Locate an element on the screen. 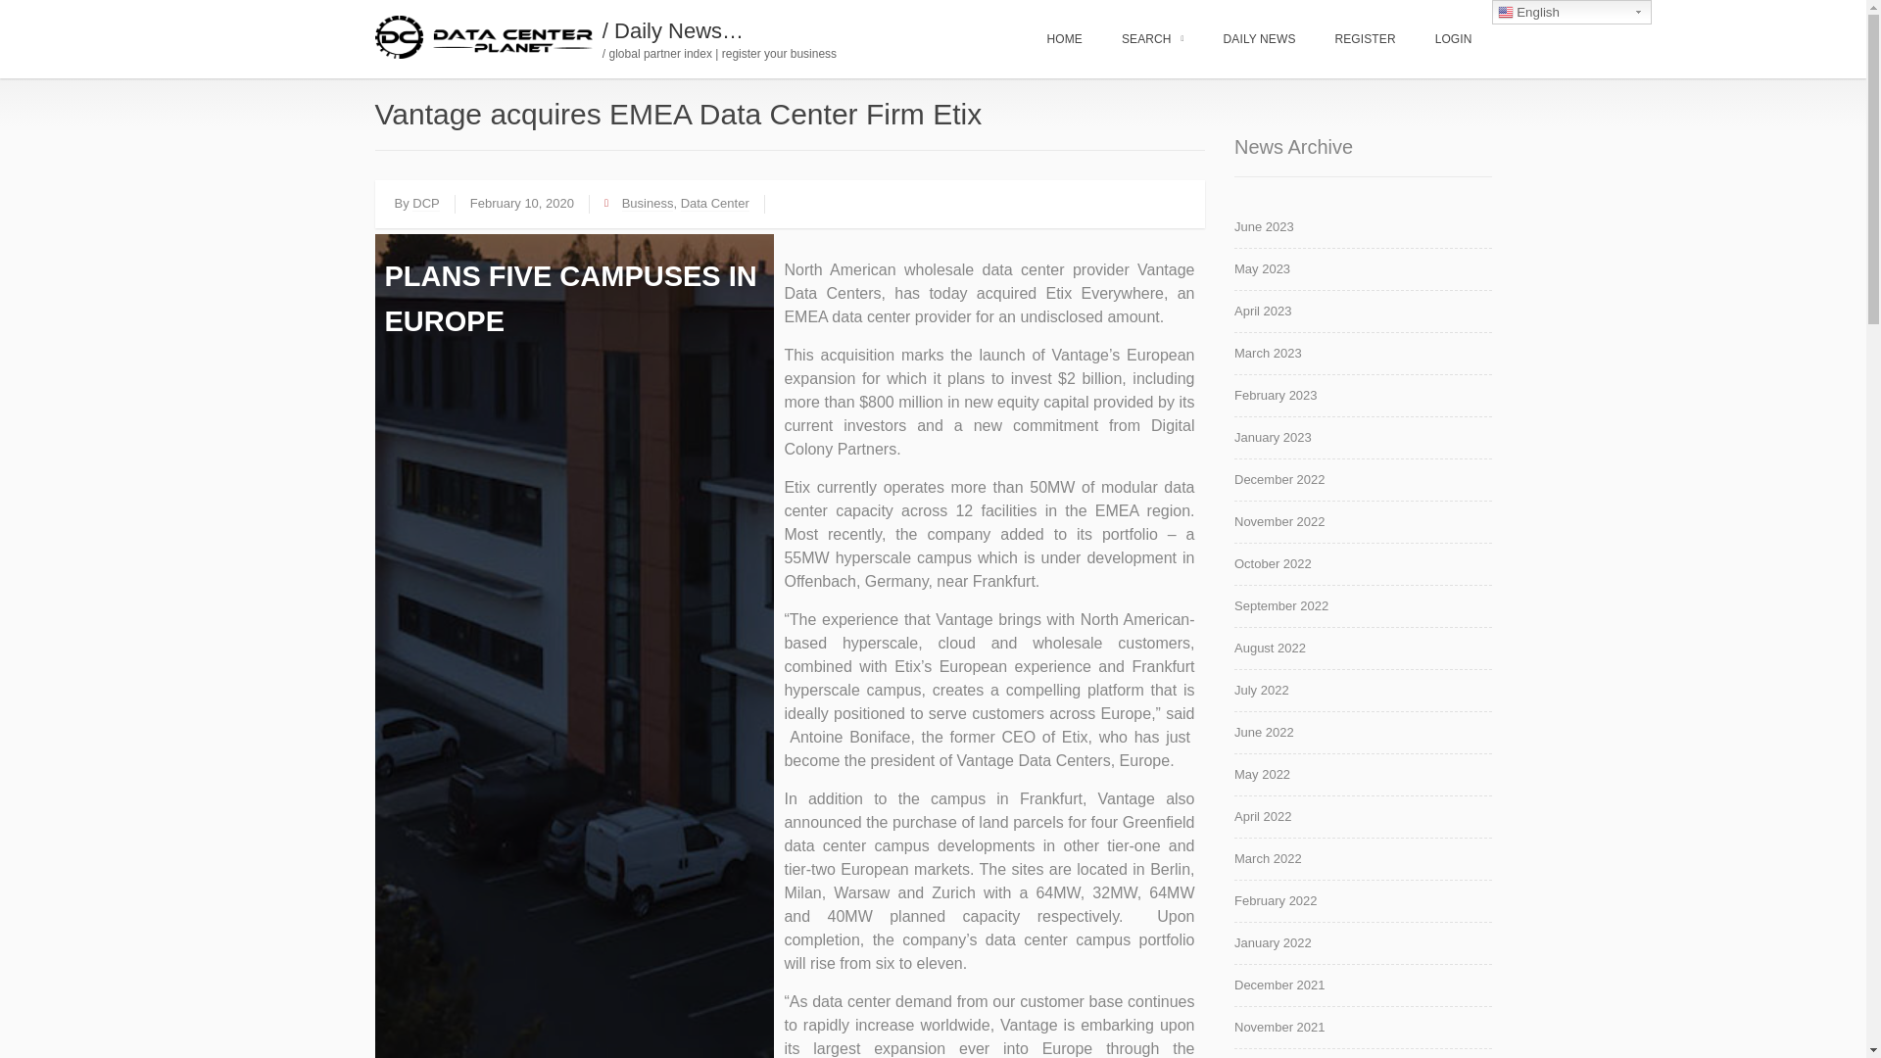 This screenshot has height=1058, width=1881. May 2023 is located at coordinates (1362, 274).